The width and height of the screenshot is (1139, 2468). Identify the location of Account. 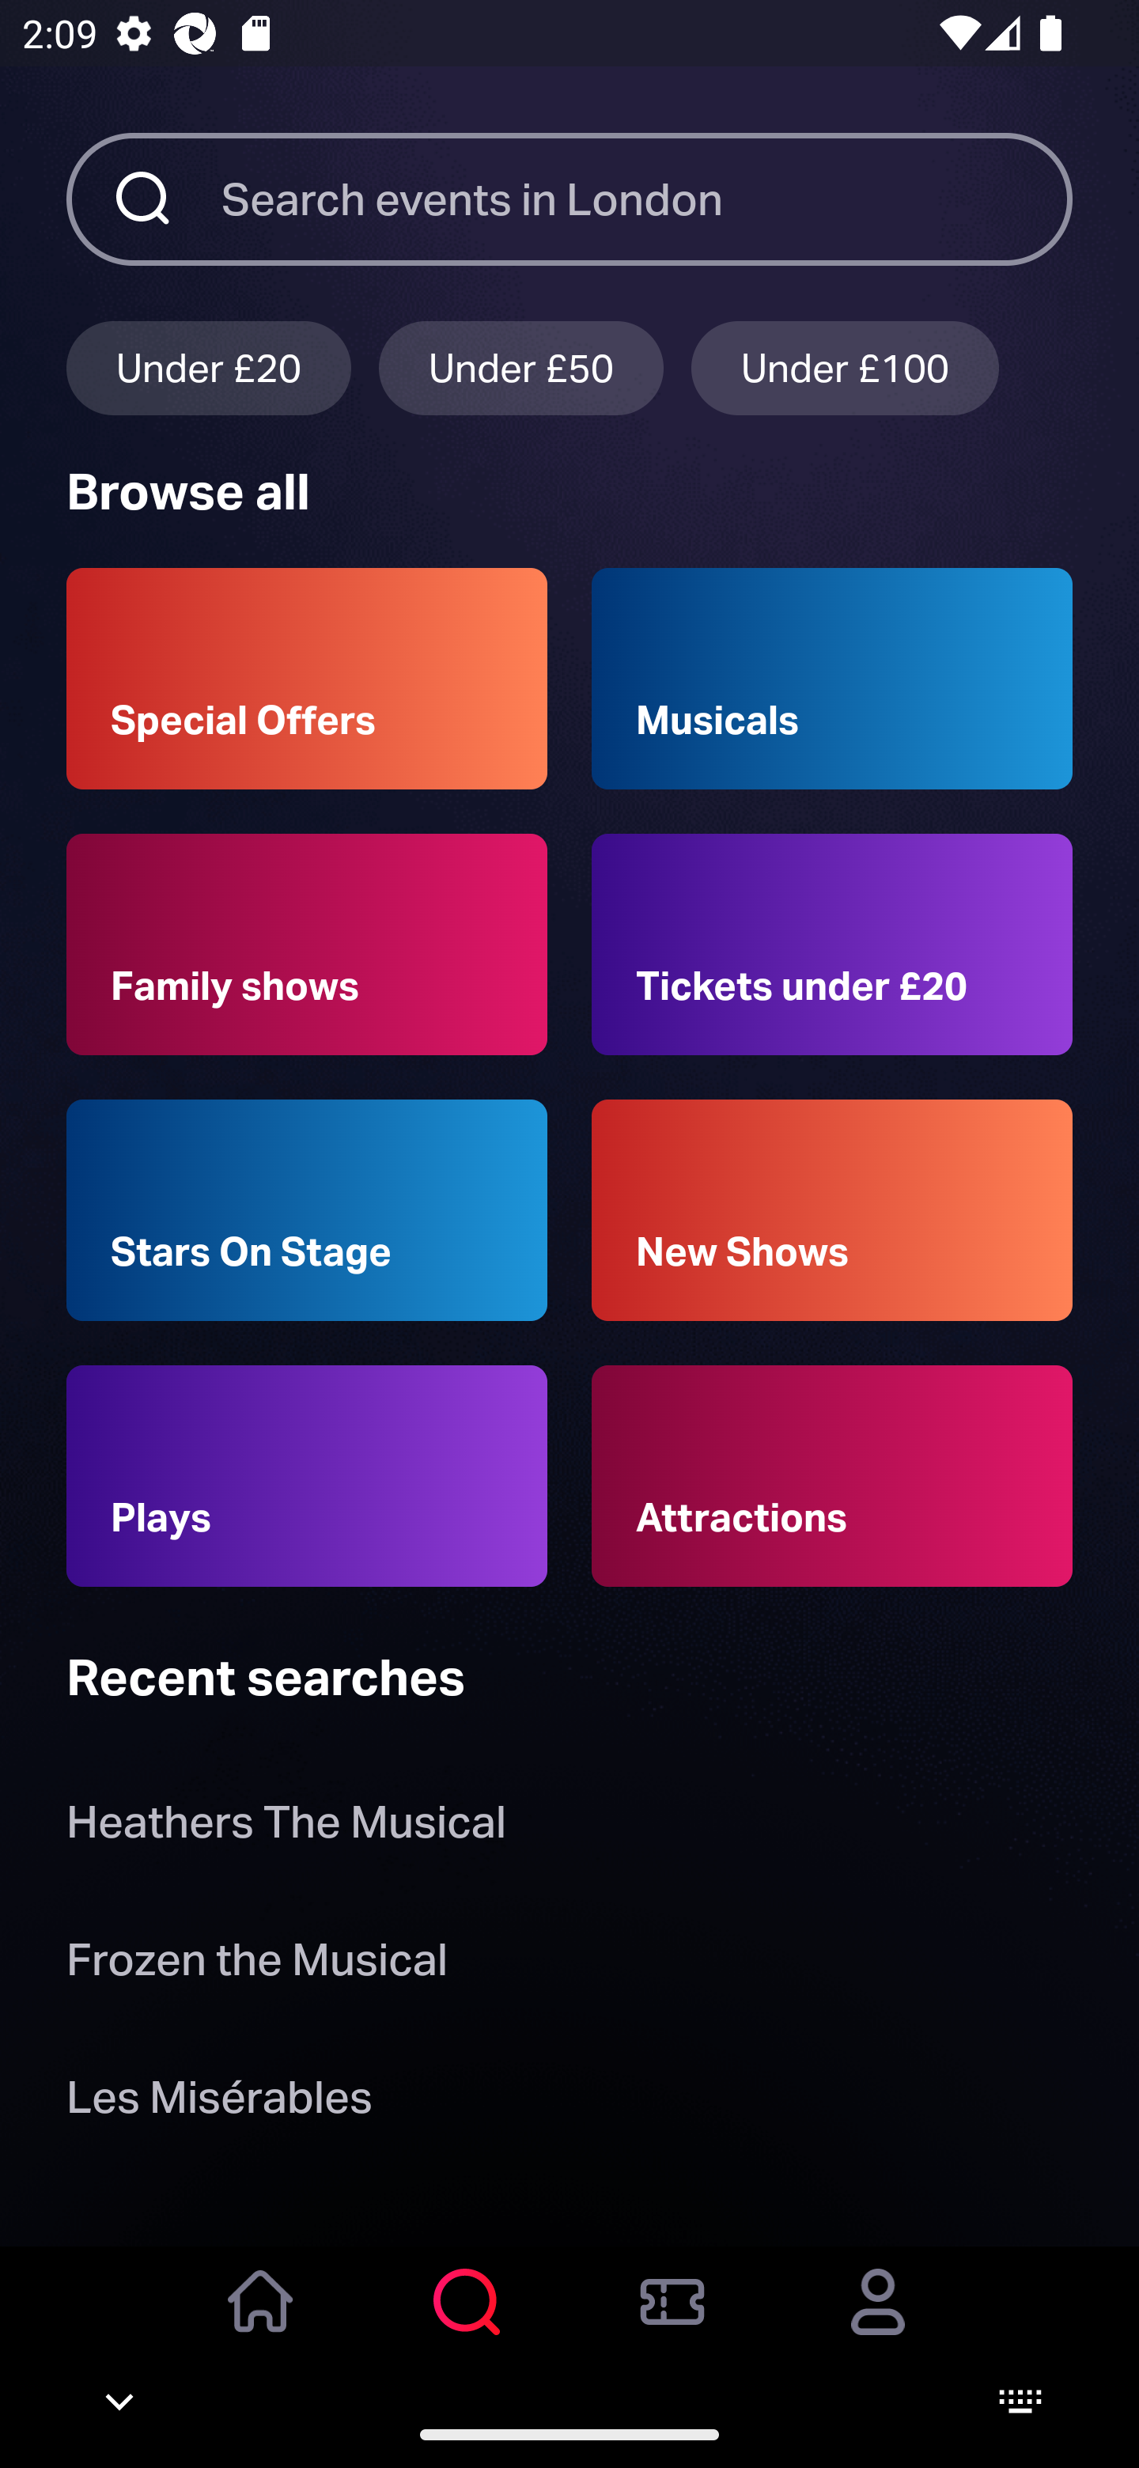
(878, 2323).